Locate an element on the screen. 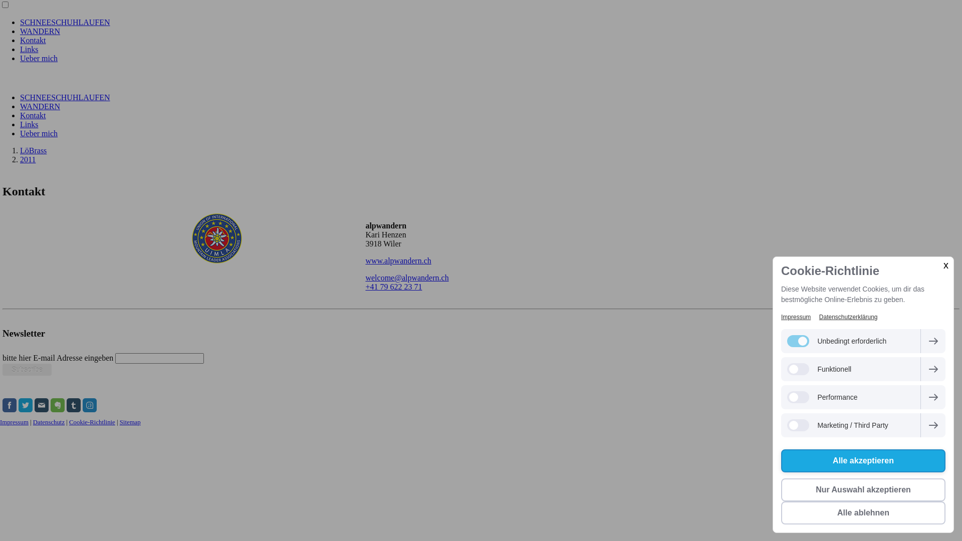 The width and height of the screenshot is (962, 541). Sitemap is located at coordinates (130, 422).